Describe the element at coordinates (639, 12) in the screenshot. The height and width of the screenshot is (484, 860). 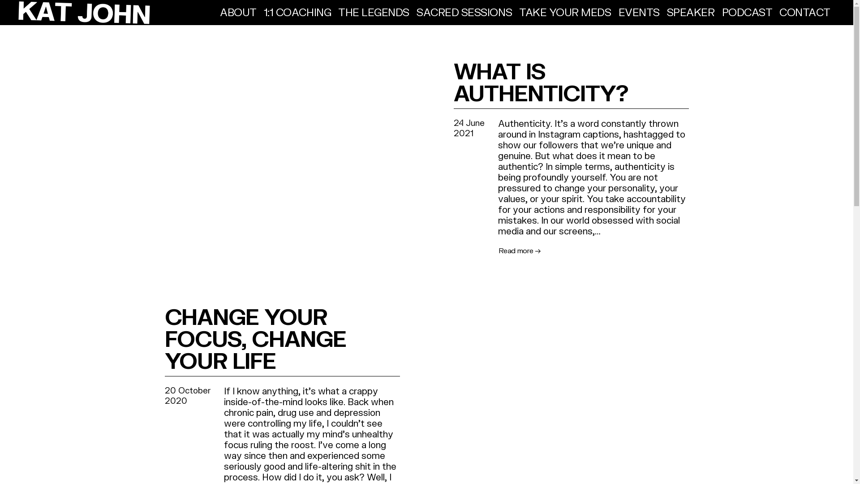
I see `EVENTS` at that location.